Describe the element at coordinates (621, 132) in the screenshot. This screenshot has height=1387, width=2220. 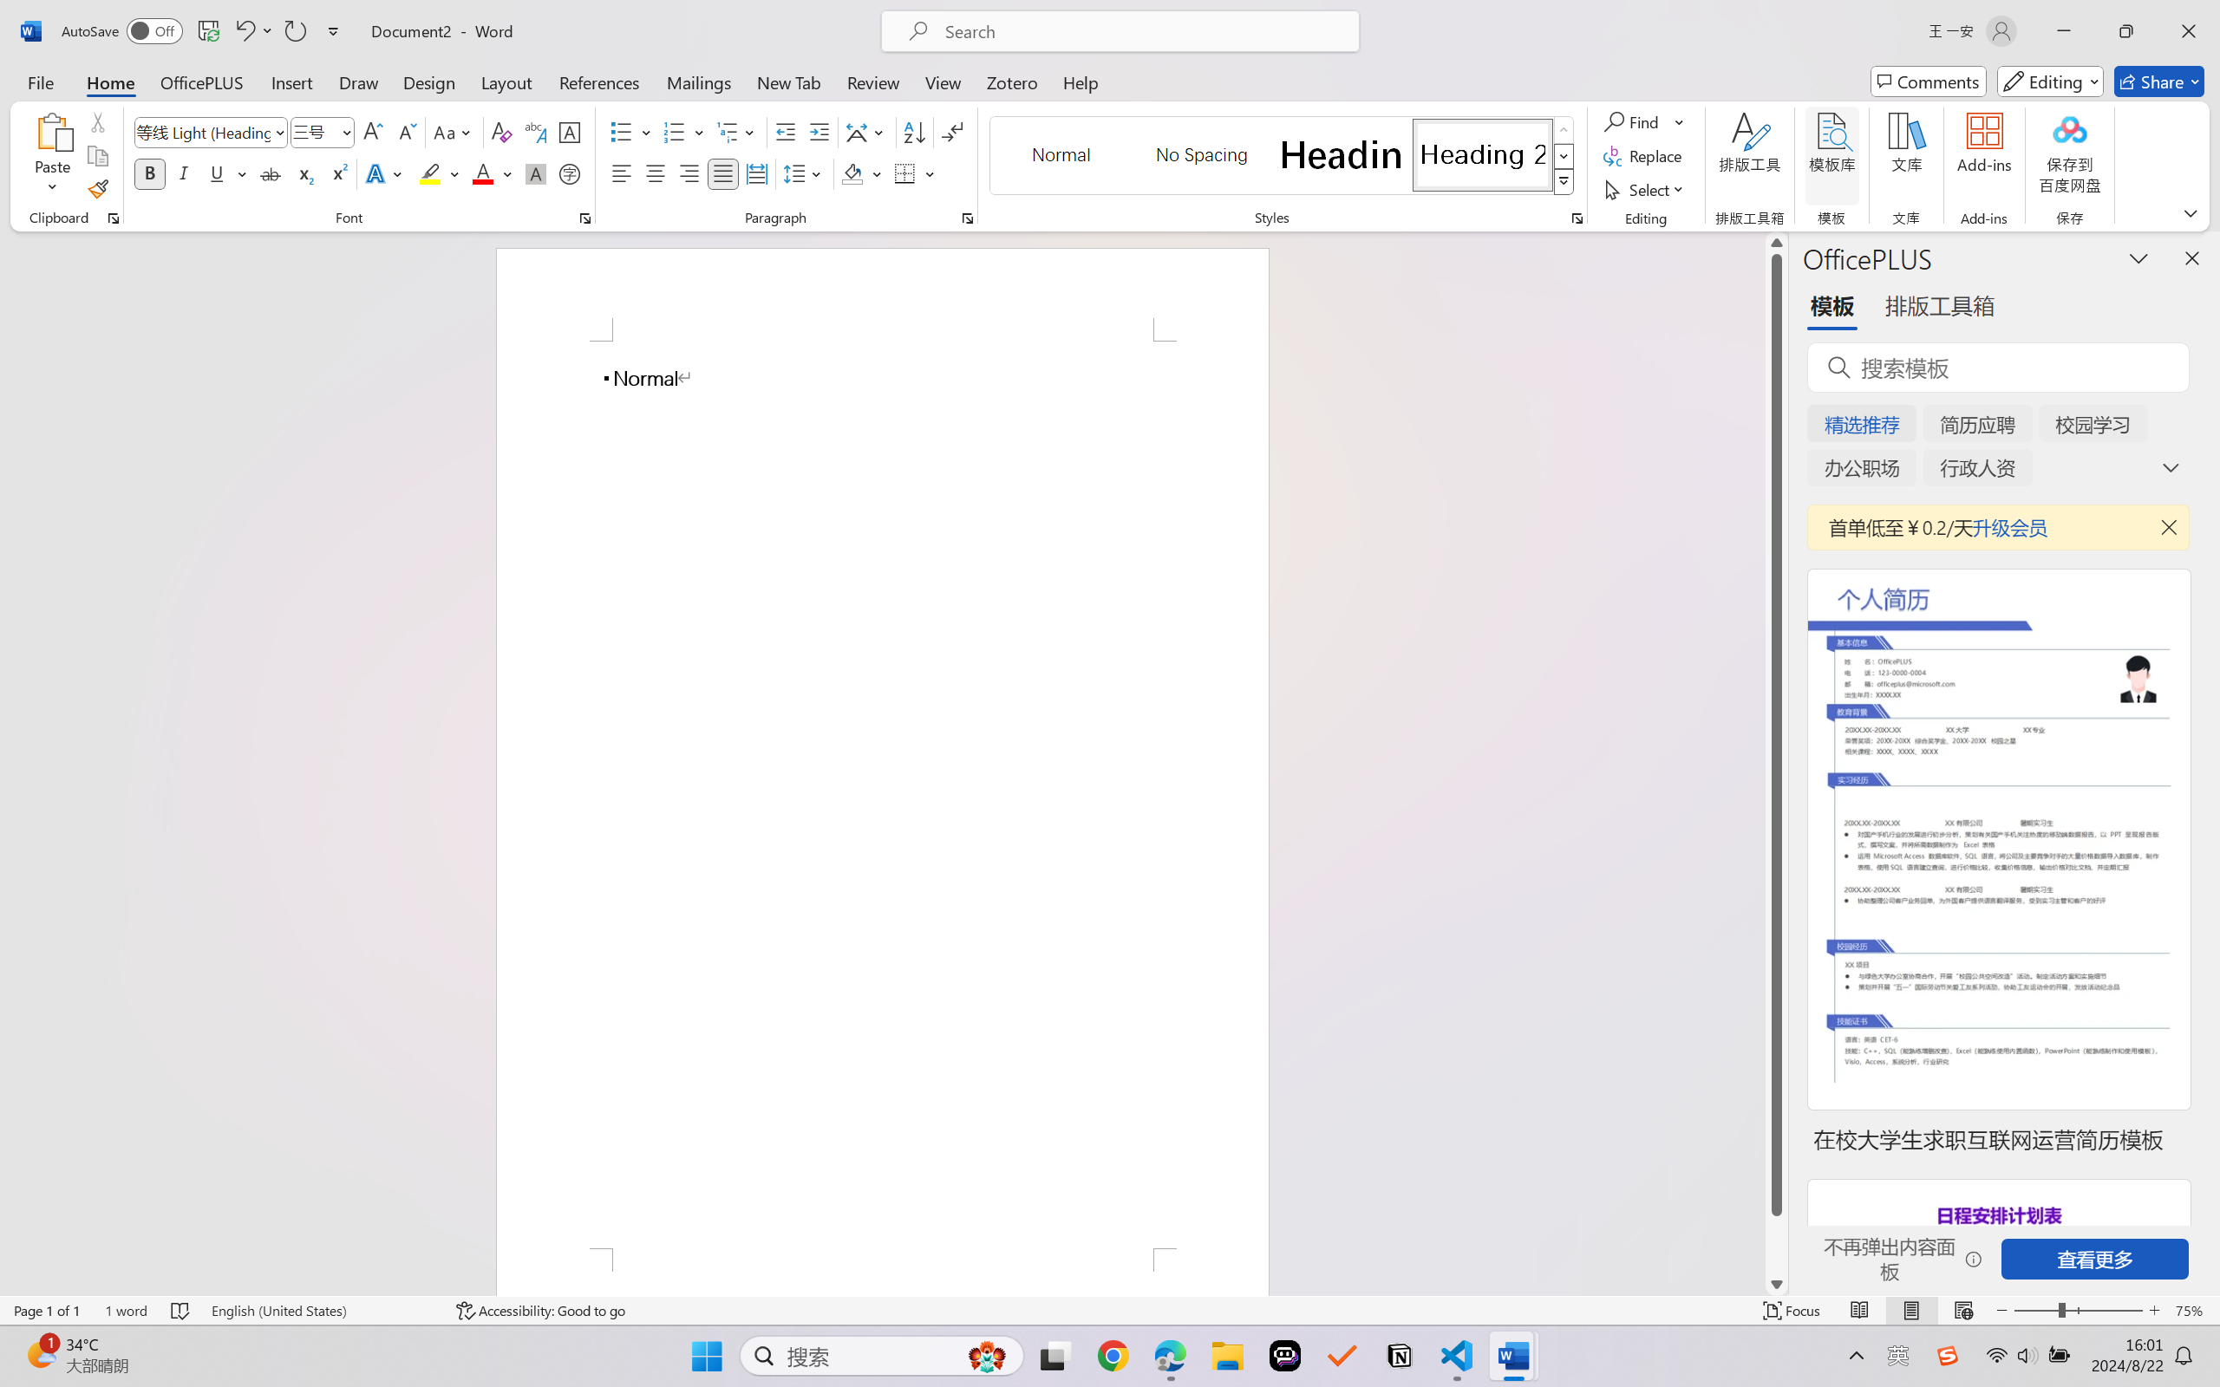
I see `Bullets` at that location.